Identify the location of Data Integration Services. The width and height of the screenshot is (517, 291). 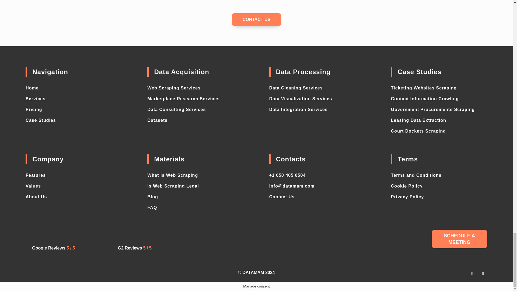
(298, 109).